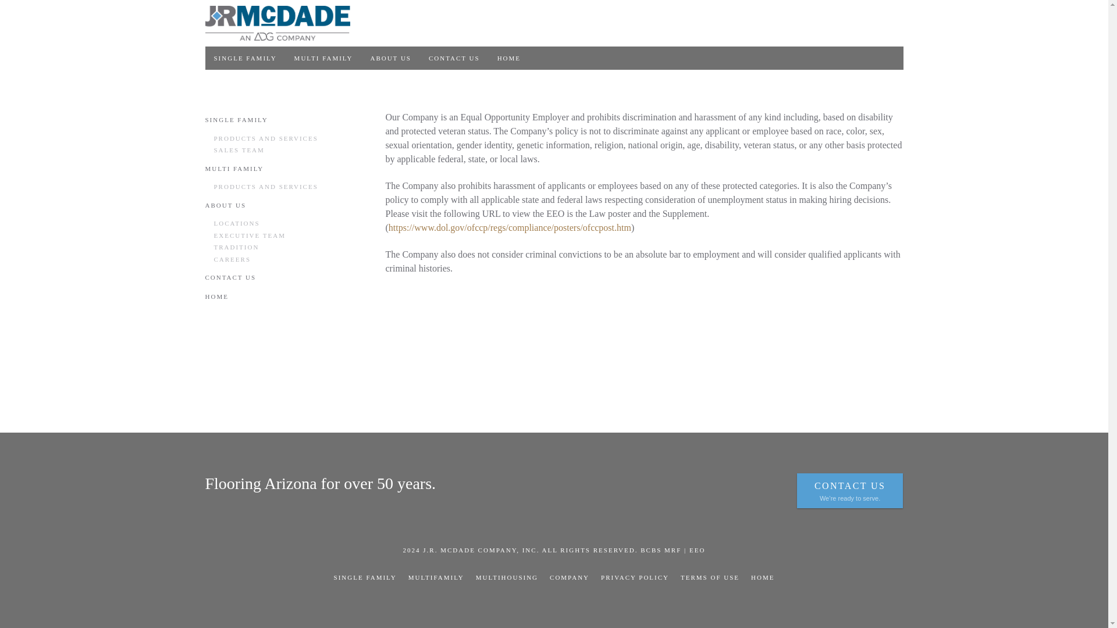 This screenshot has height=628, width=1117. What do you see at coordinates (288, 138) in the screenshot?
I see `PRODUCTS AND SERVICES` at bounding box center [288, 138].